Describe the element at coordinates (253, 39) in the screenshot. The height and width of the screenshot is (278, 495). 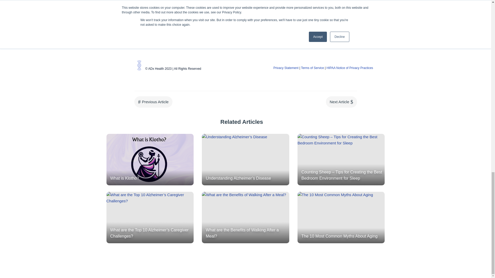
I see `Follow on Instagram` at that location.